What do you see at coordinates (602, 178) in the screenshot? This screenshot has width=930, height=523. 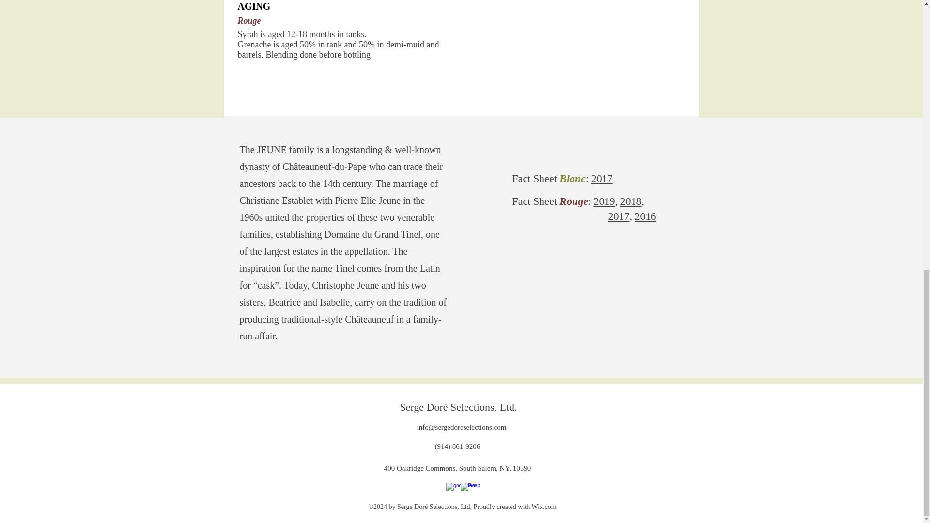 I see `2017` at bounding box center [602, 178].